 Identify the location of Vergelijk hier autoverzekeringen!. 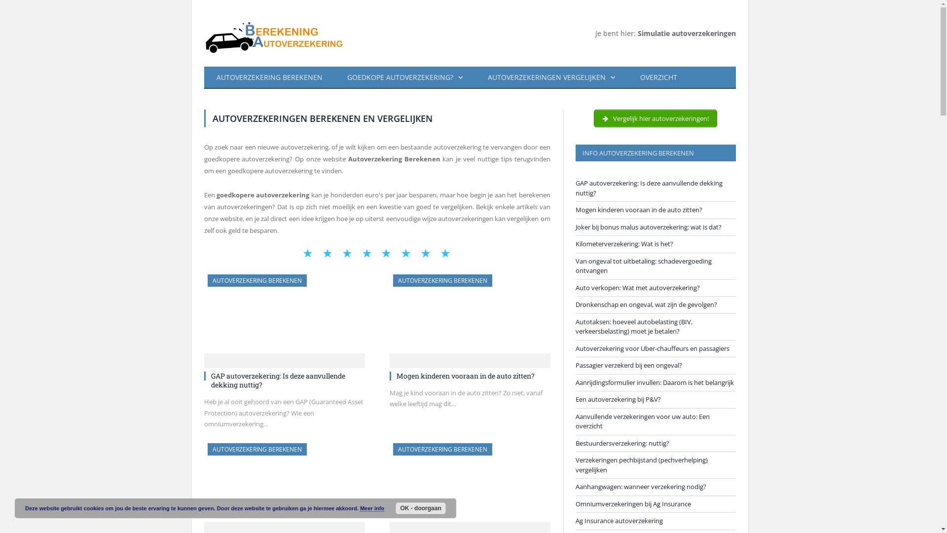
(656, 118).